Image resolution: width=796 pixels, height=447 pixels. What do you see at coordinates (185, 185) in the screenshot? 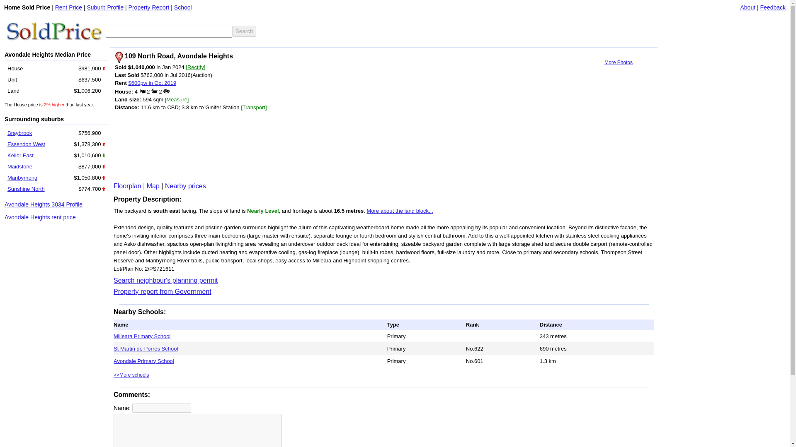
I see `Nearby prices` at bounding box center [185, 185].